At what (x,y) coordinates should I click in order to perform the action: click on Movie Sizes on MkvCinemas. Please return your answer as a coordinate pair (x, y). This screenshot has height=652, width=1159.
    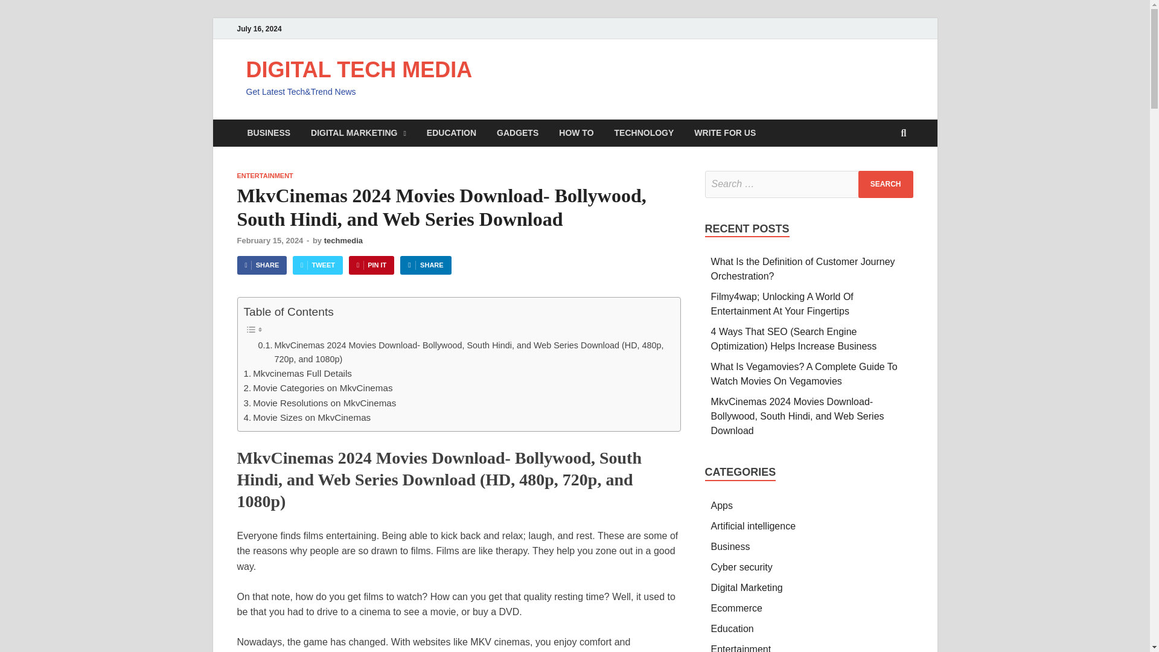
    Looking at the image, I should click on (307, 418).